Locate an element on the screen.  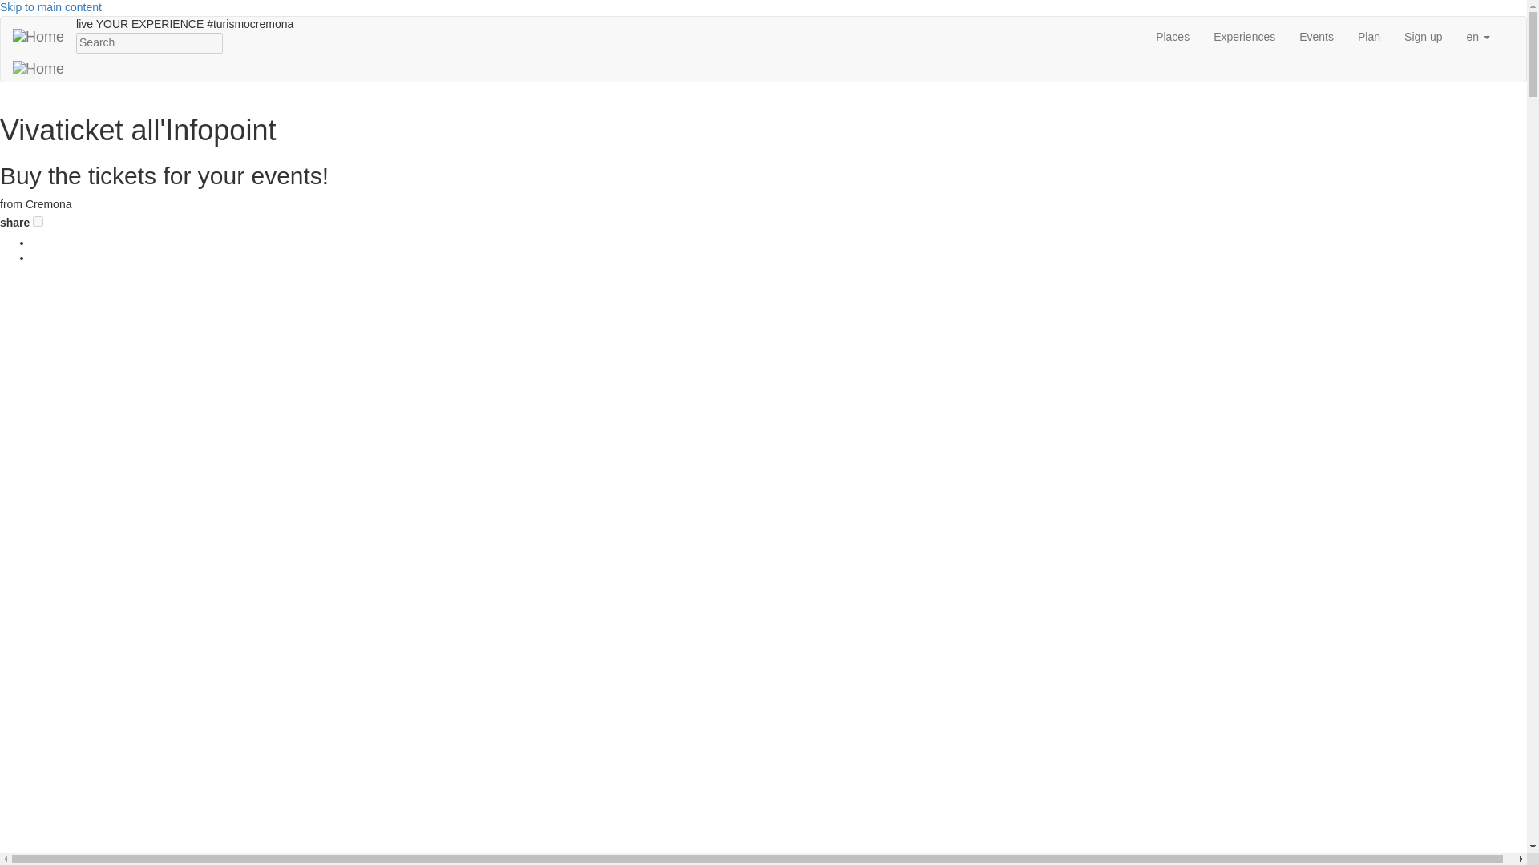
Home is located at coordinates (38, 37).